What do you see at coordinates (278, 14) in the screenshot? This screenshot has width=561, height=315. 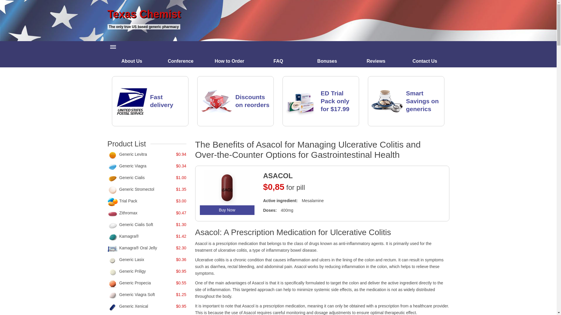 I see `Texas Chemist` at bounding box center [278, 14].